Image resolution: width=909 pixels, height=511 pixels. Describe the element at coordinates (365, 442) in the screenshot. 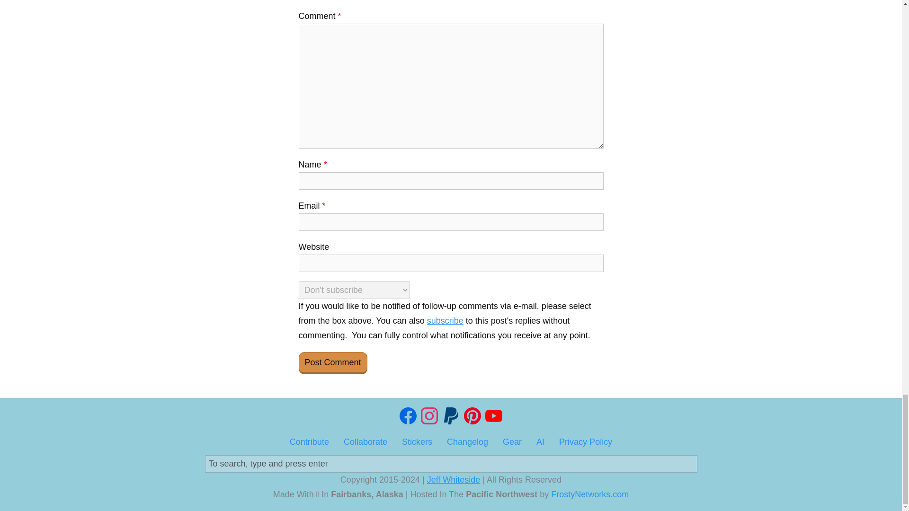

I see `Collaborate` at that location.